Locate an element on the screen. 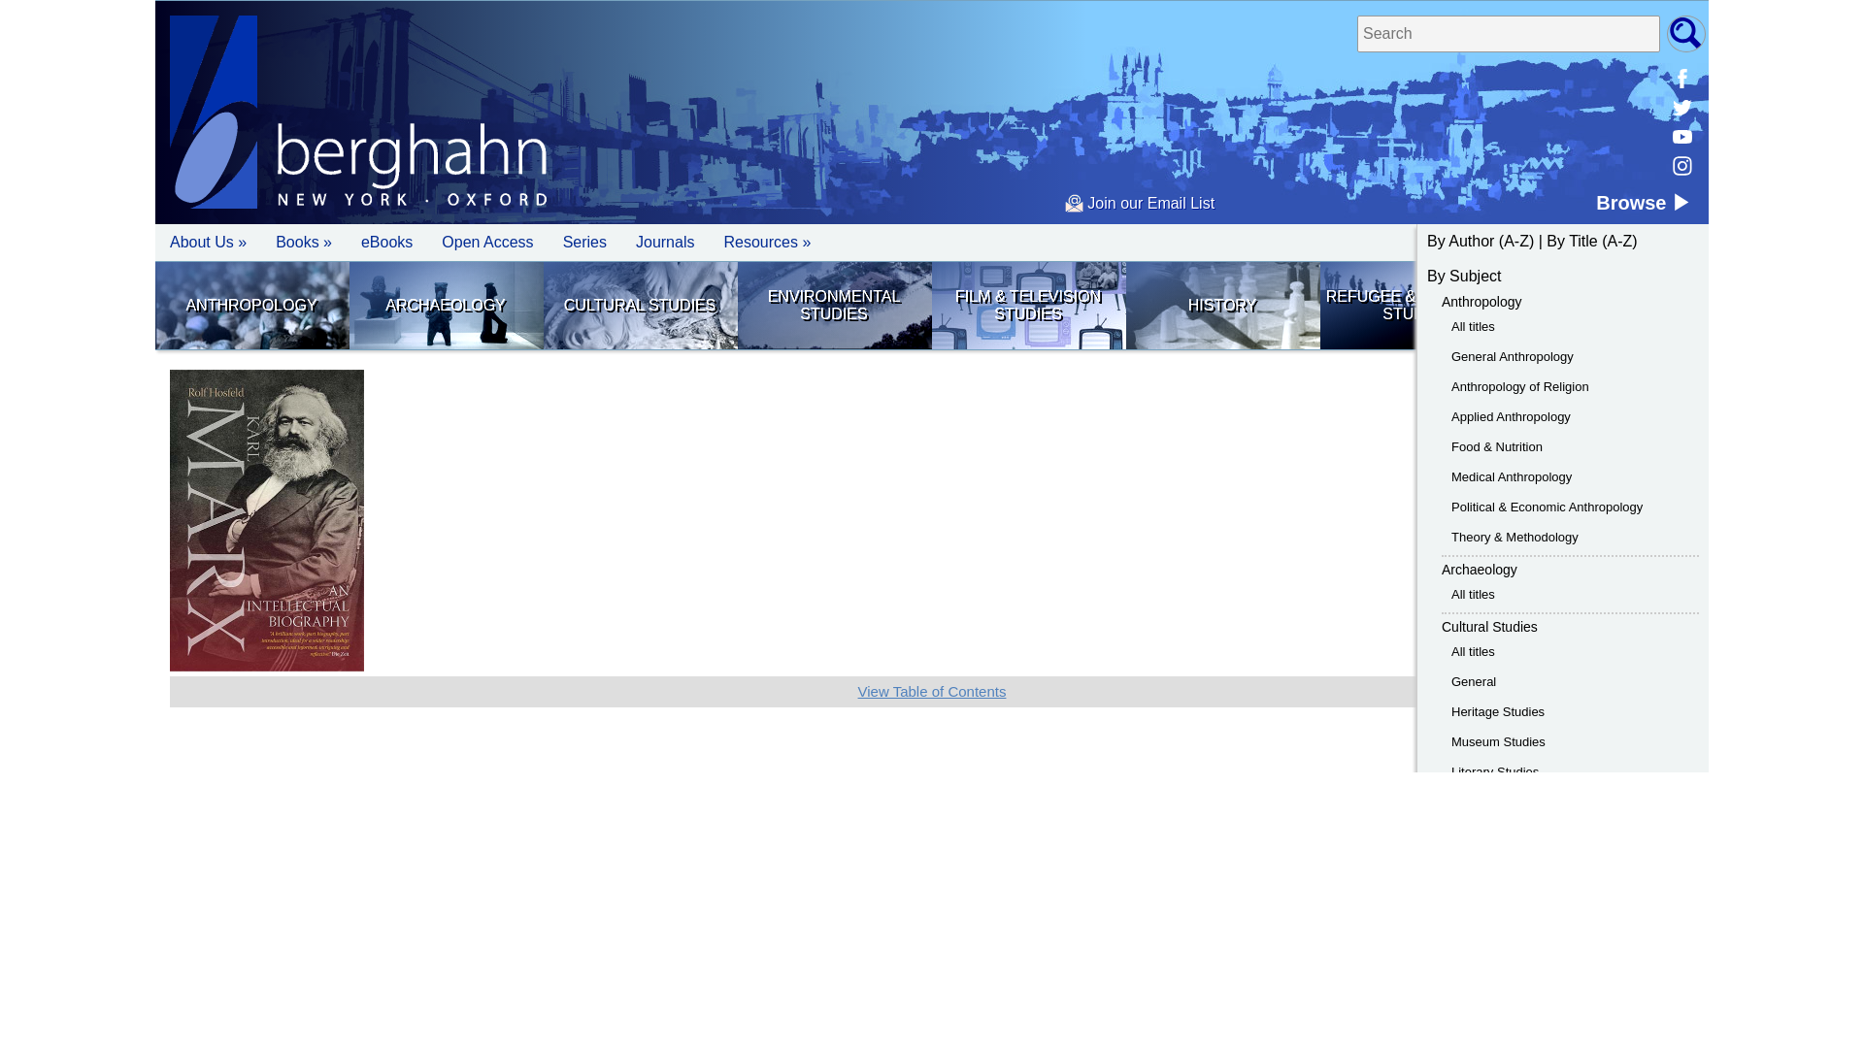 The width and height of the screenshot is (1864, 1048). All titles is located at coordinates (1473, 326).